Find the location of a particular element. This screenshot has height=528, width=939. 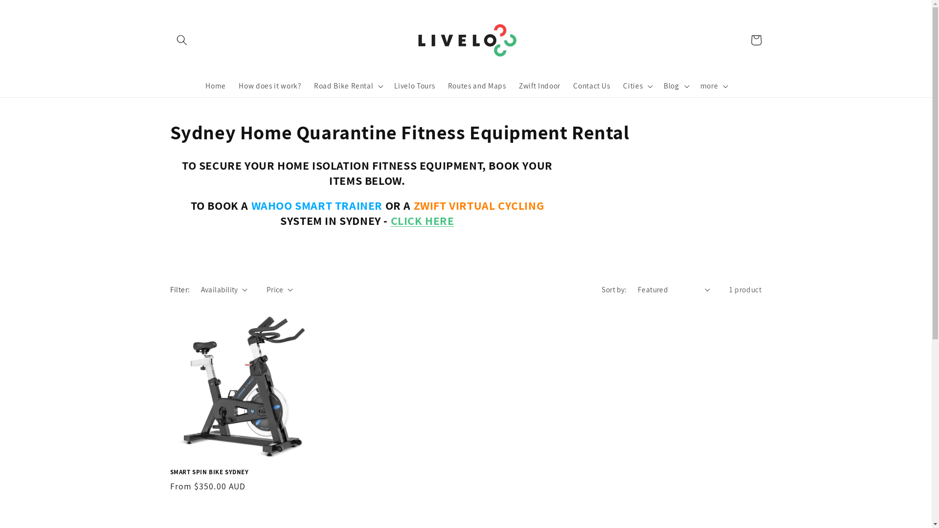

Routes and Maps is located at coordinates (476, 86).